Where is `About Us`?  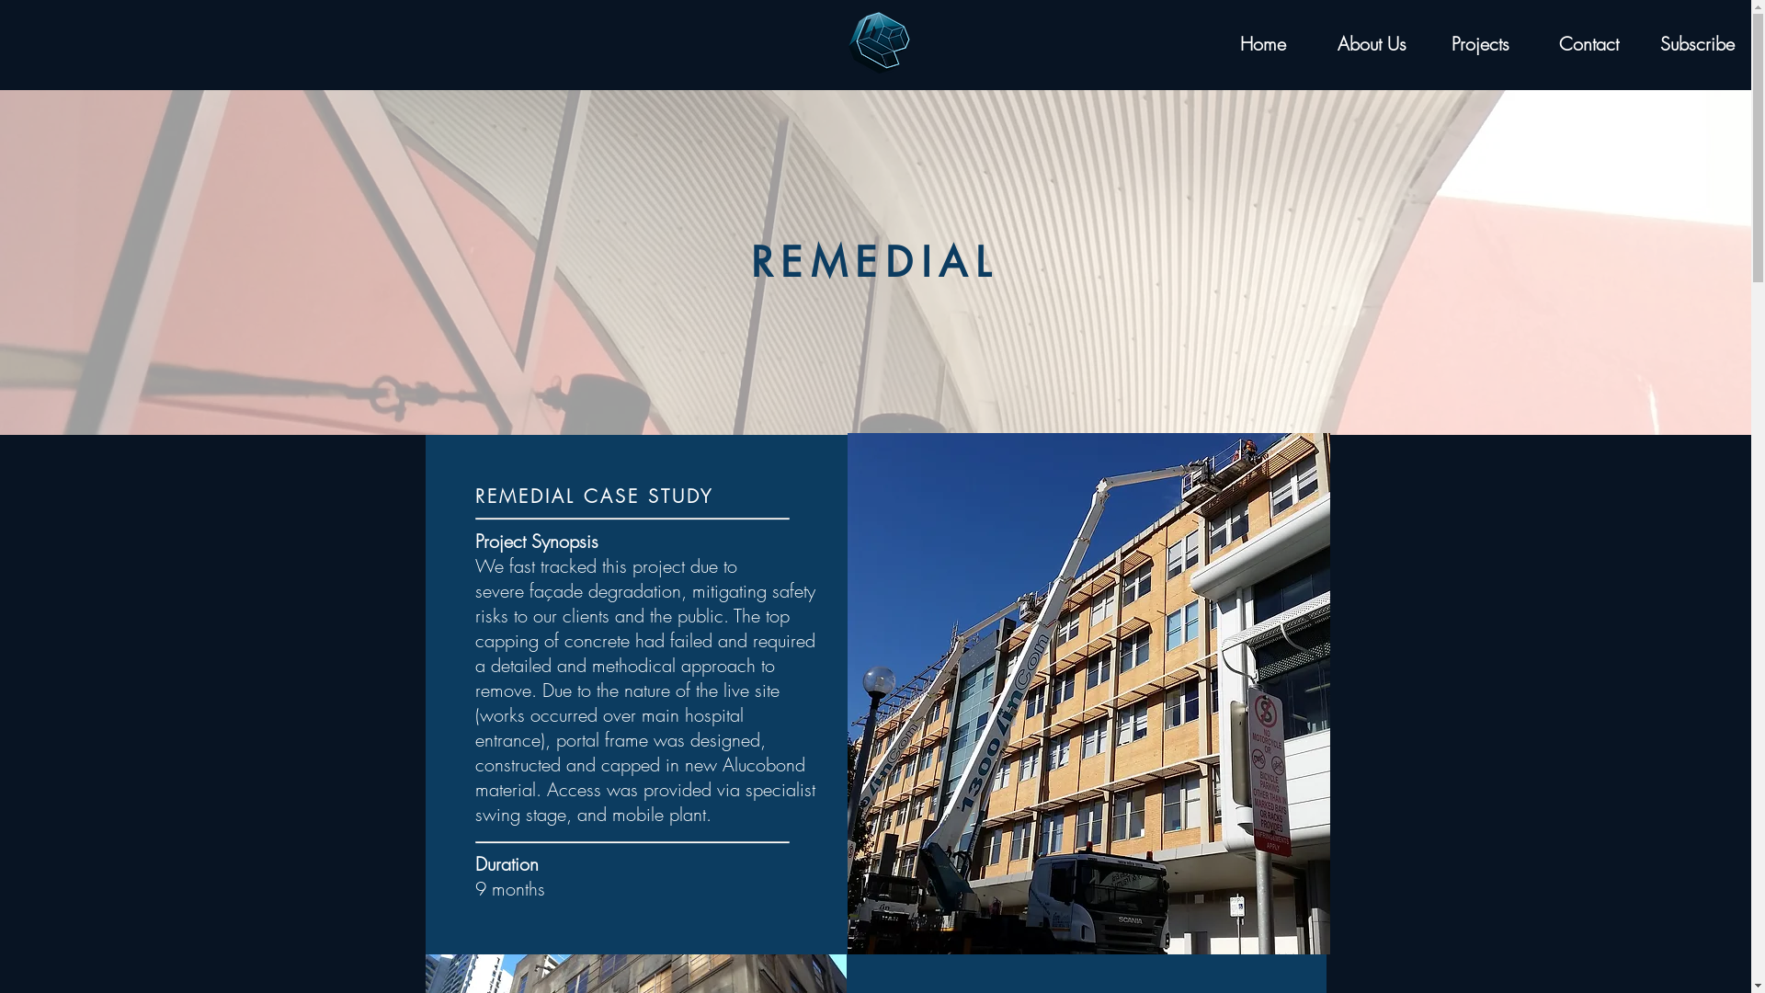 About Us is located at coordinates (1372, 44).